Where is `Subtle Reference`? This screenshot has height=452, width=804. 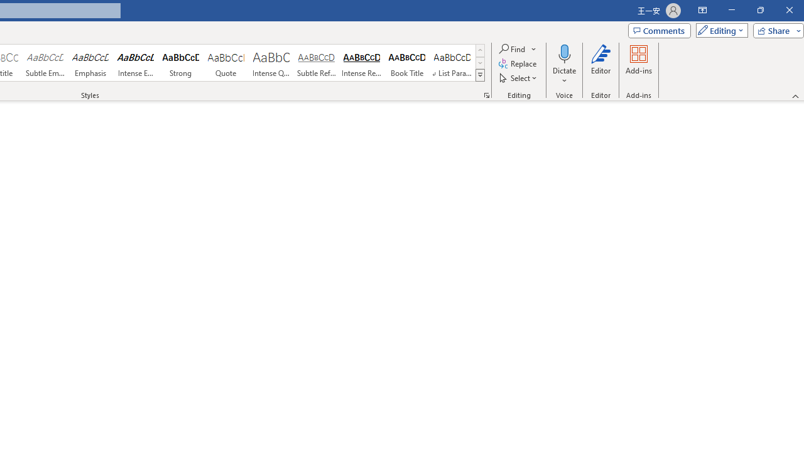
Subtle Reference is located at coordinates (317, 63).